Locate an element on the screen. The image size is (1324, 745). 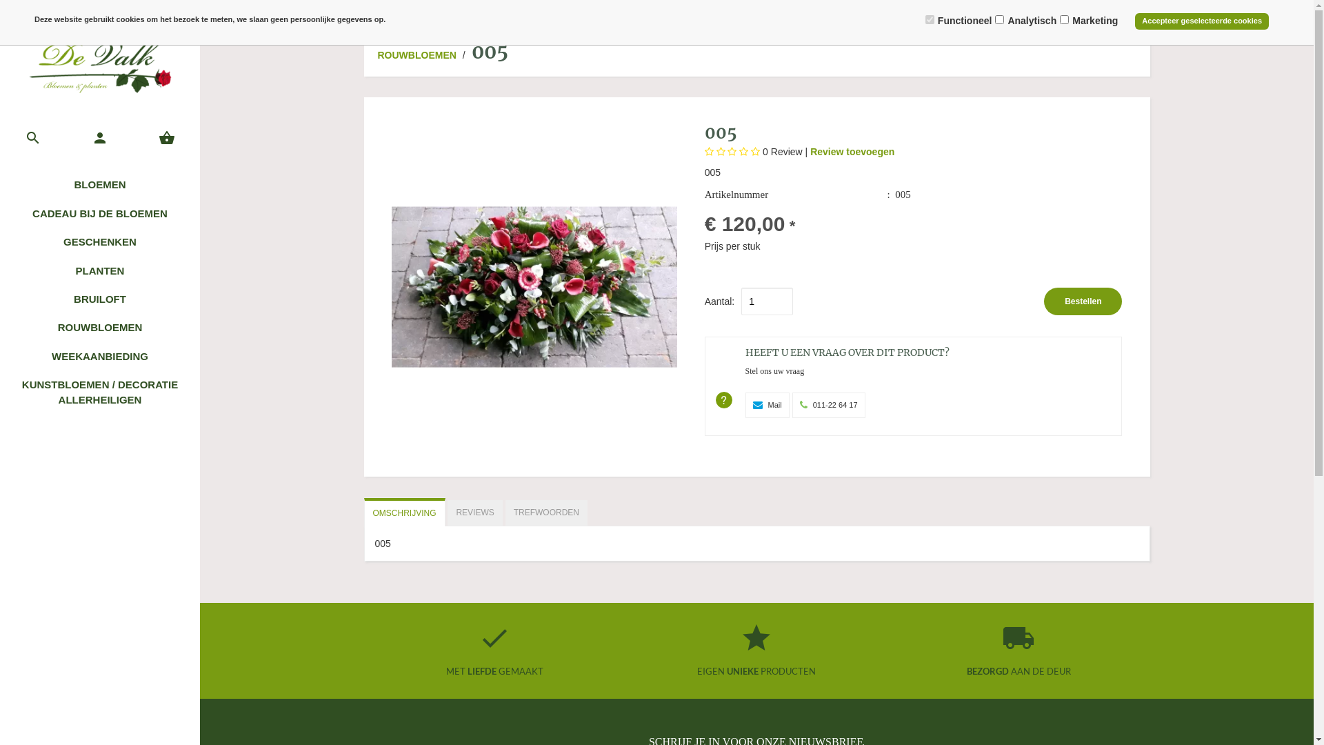
STARTPAGINA is located at coordinates (44, 12).